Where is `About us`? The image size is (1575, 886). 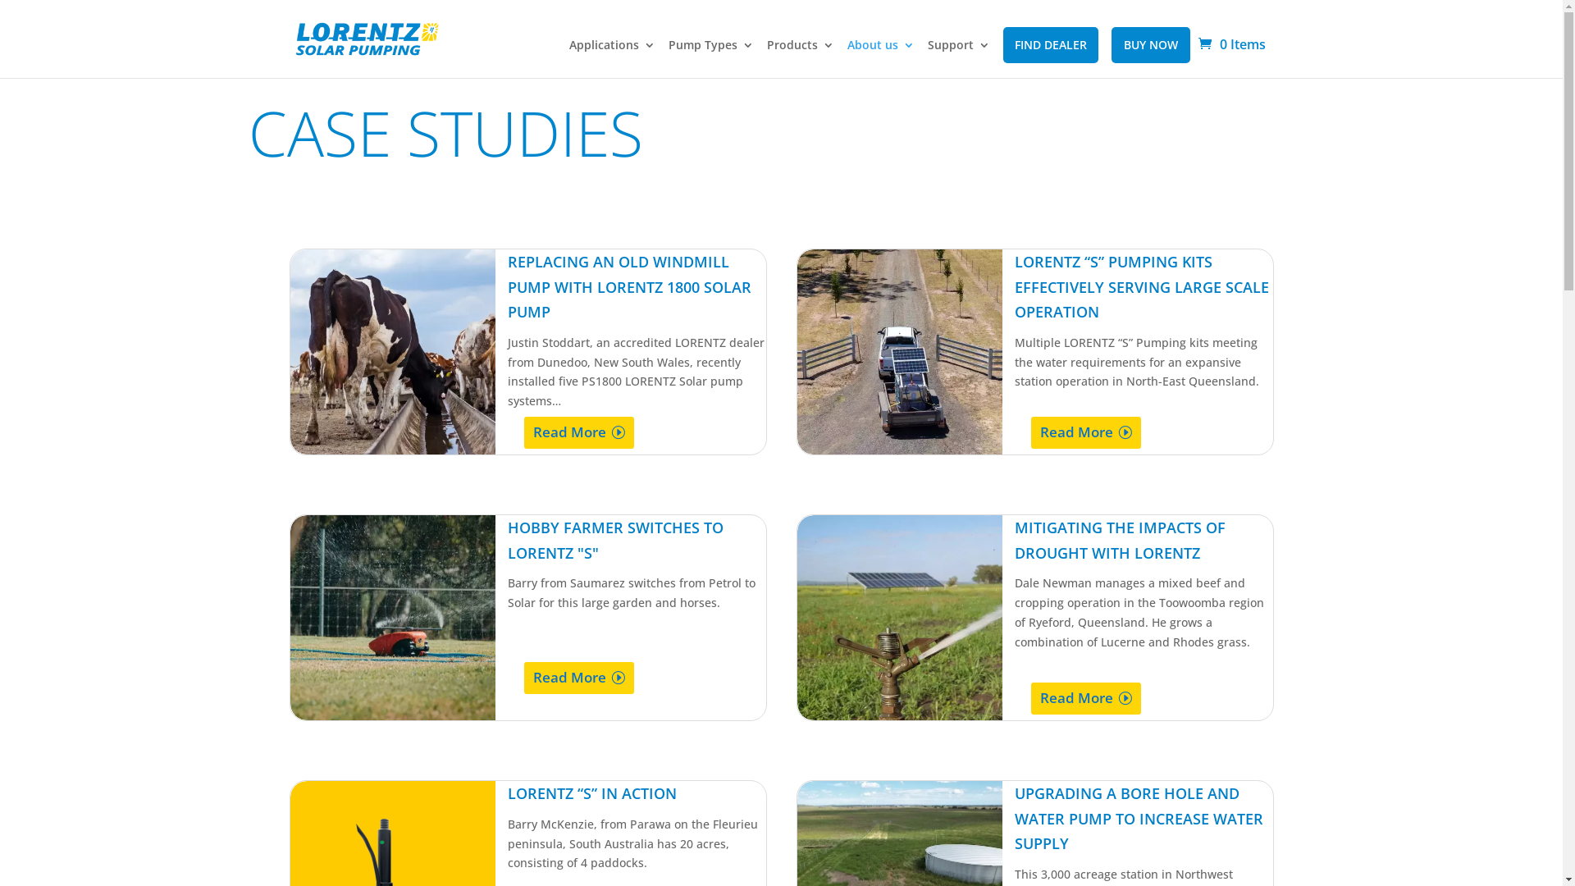
About us is located at coordinates (880, 59).